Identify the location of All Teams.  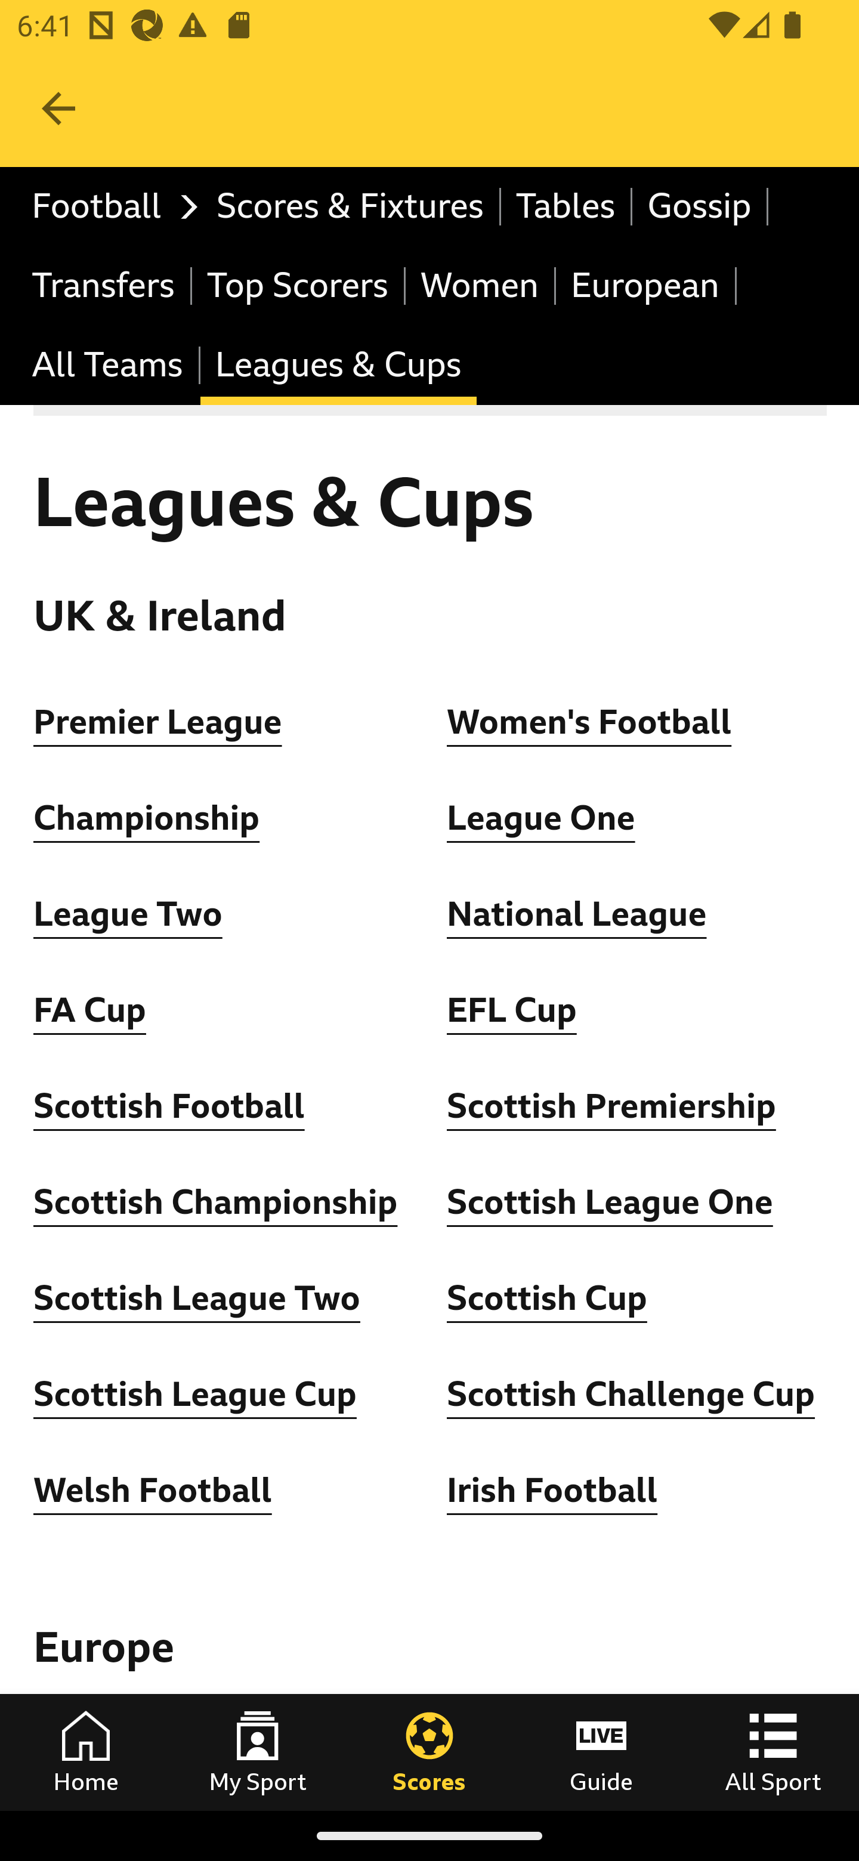
(109, 366).